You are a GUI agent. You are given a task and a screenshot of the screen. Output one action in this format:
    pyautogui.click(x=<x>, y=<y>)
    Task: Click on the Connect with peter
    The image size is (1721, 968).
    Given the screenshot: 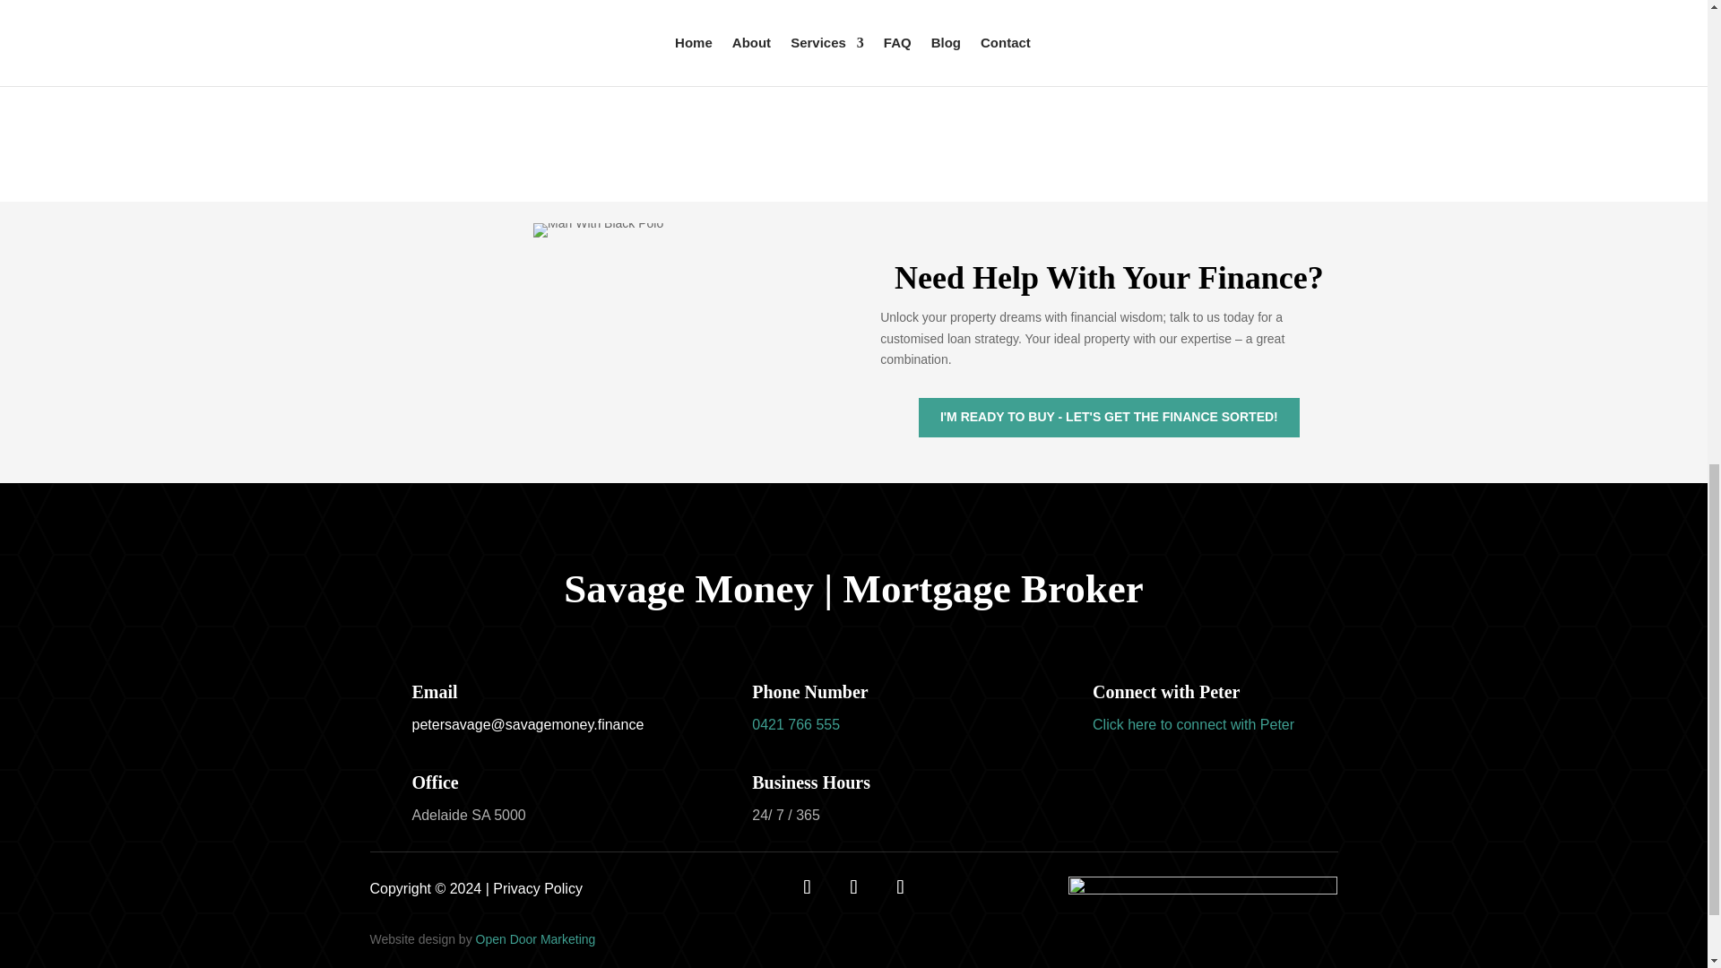 What is the action you would take?
    pyautogui.click(x=1193, y=724)
    